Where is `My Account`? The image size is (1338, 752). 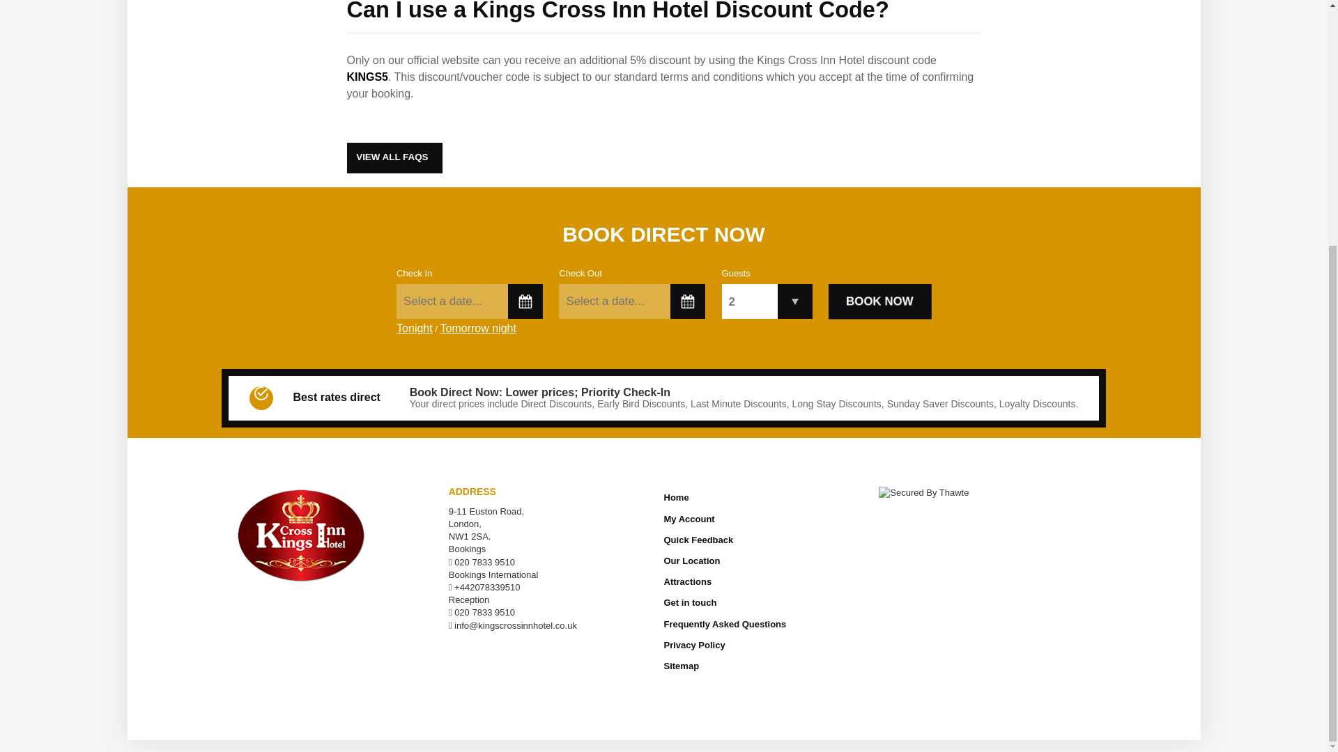 My Account is located at coordinates (766, 519).